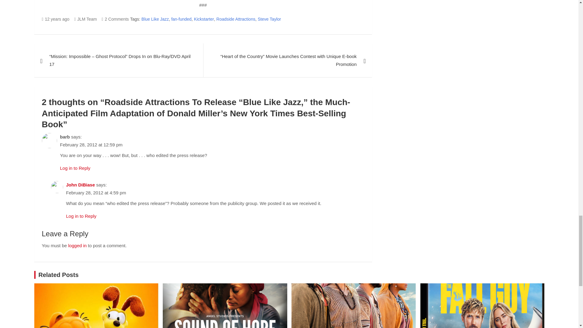  I want to click on Steve Taylor, so click(269, 19).